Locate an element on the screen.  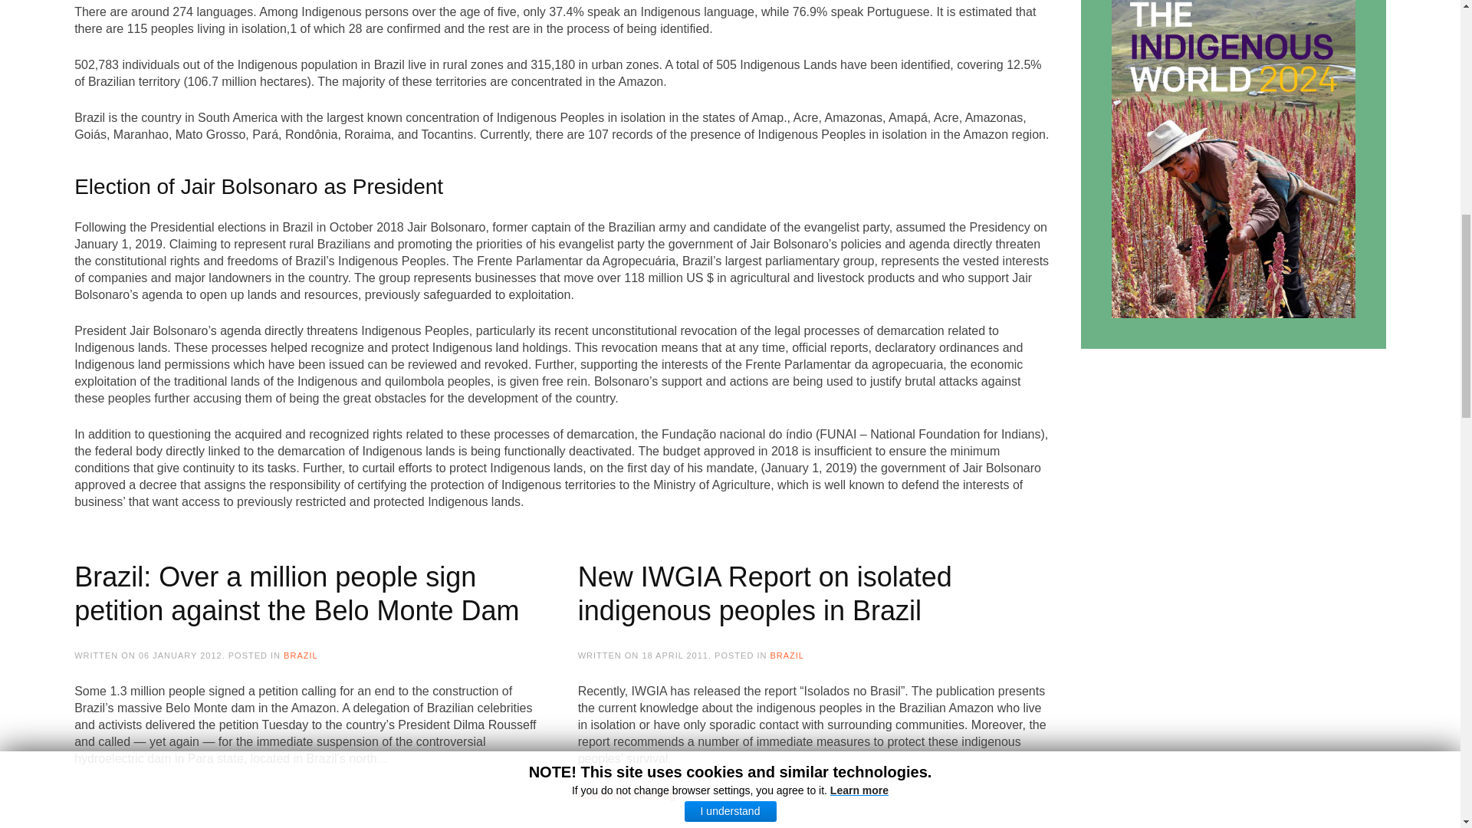
BRAZIL is located at coordinates (787, 655).